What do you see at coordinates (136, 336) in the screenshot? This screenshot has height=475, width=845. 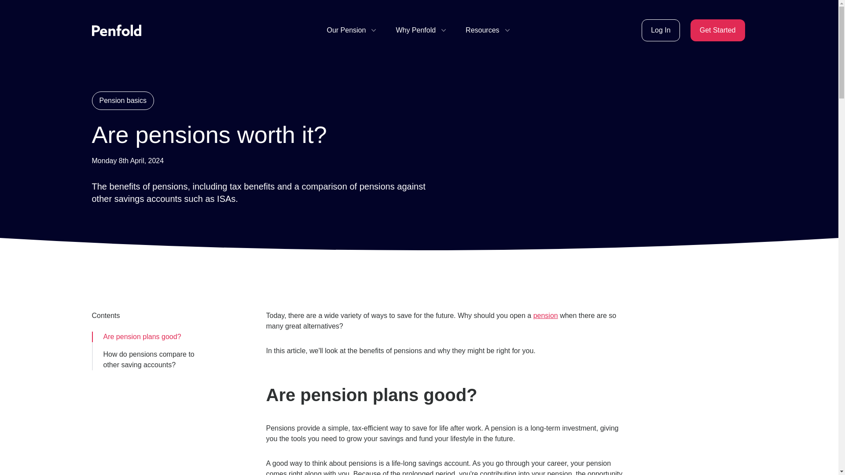 I see `Are pension plans good?` at bounding box center [136, 336].